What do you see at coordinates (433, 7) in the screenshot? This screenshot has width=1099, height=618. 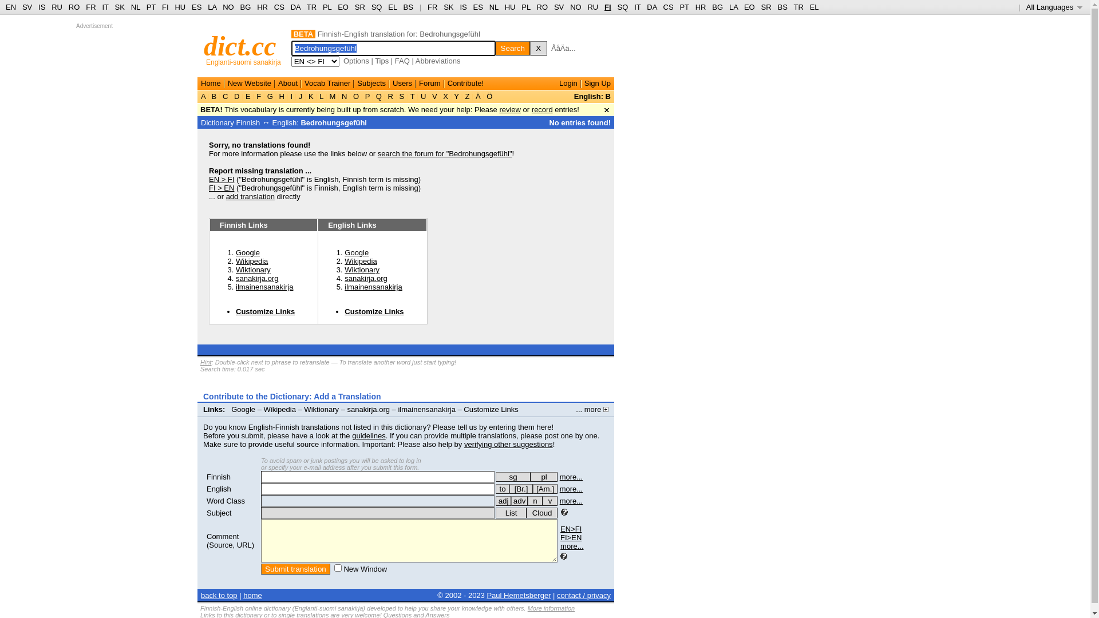 I see `FR` at bounding box center [433, 7].